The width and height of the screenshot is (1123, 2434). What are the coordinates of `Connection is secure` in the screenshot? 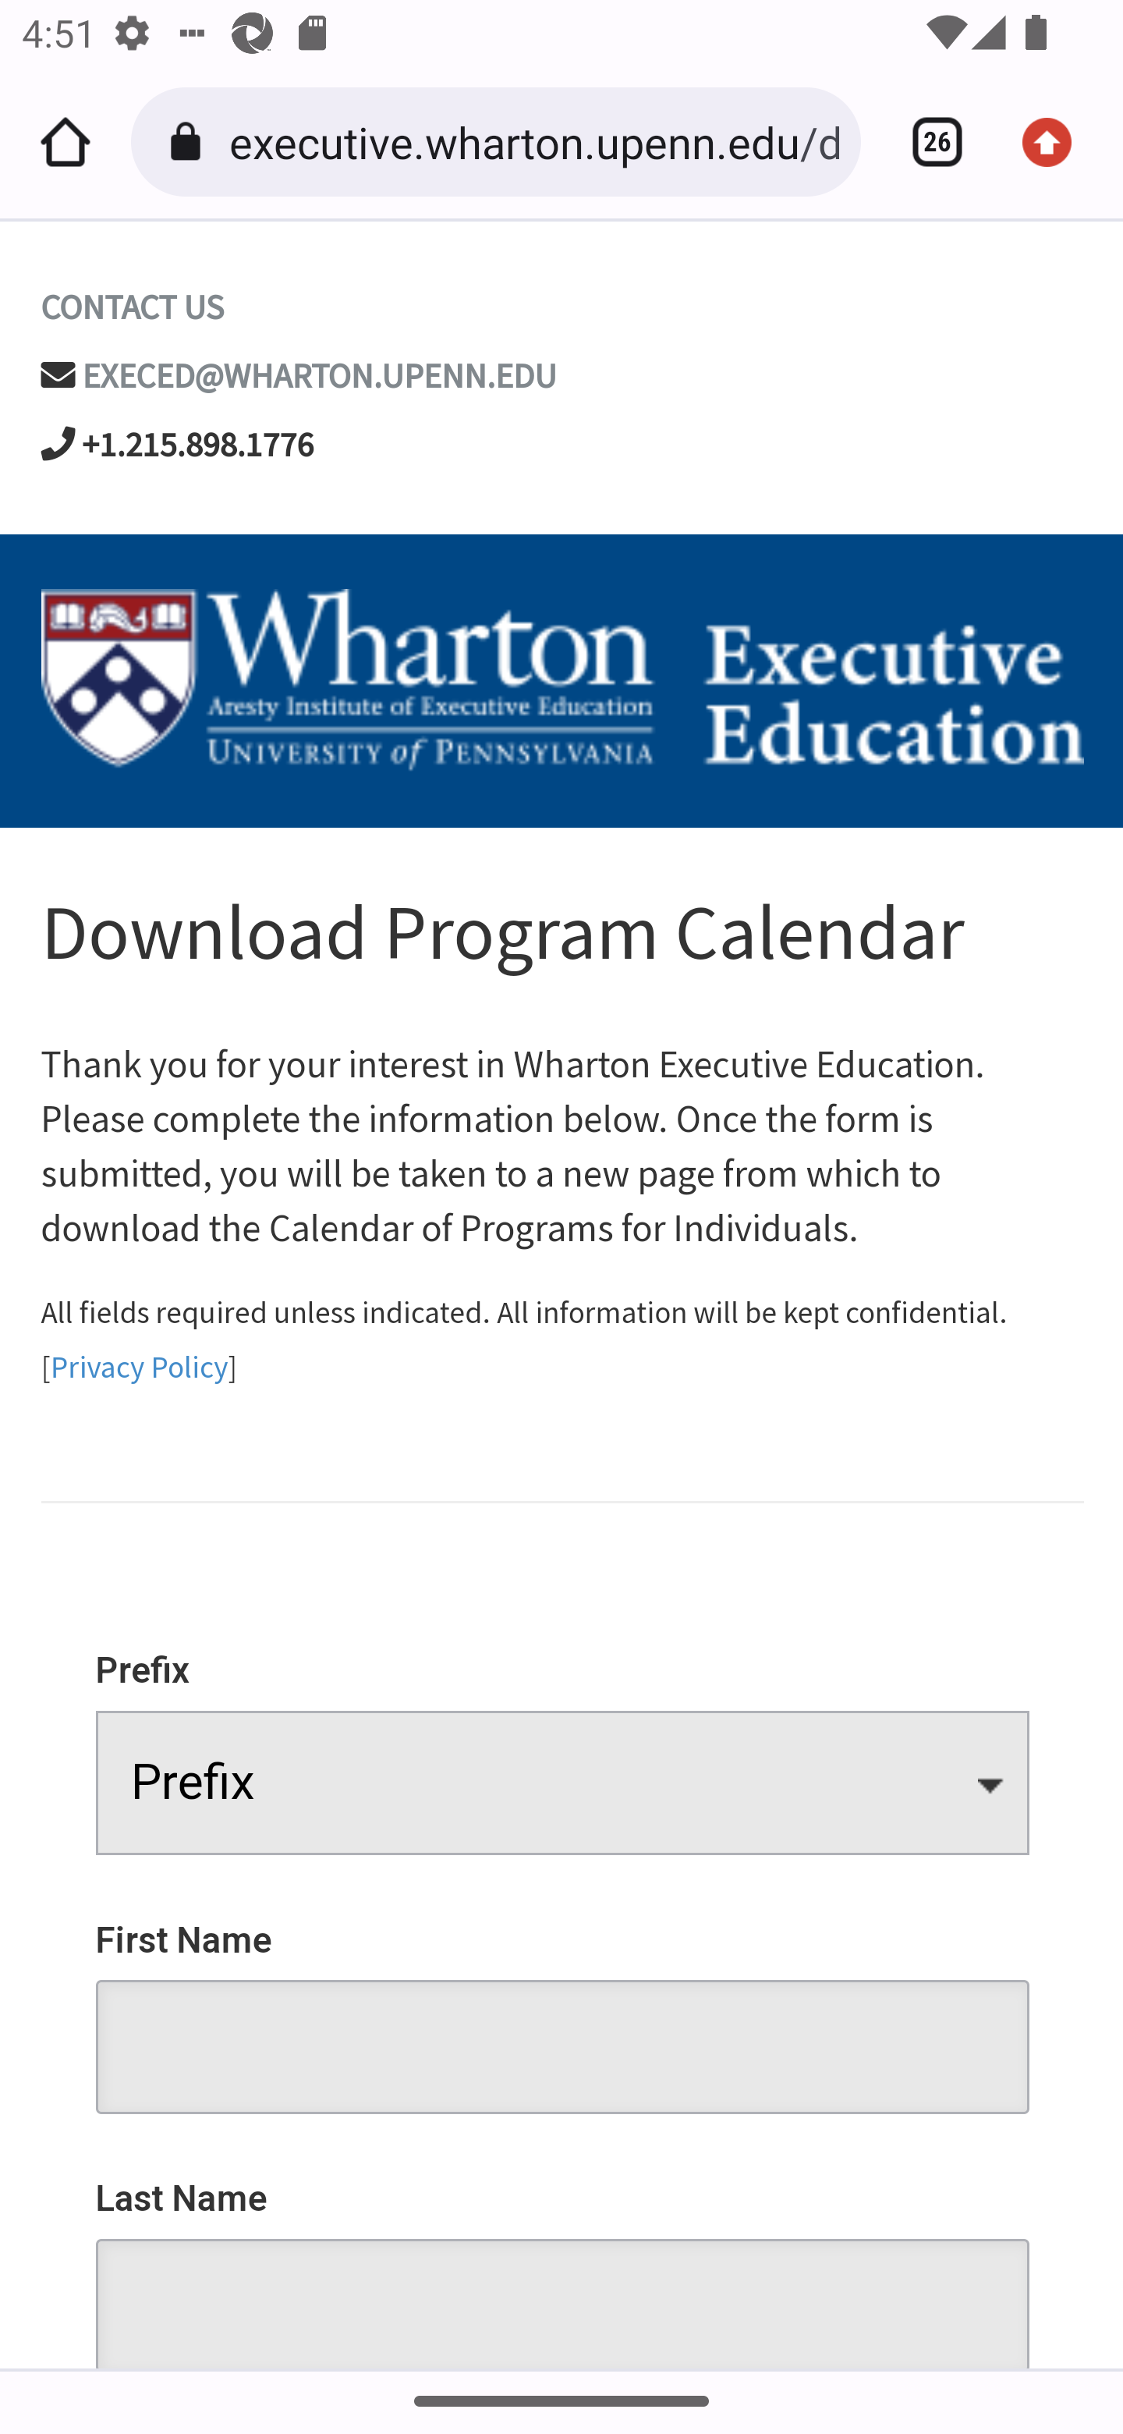 It's located at (190, 142).